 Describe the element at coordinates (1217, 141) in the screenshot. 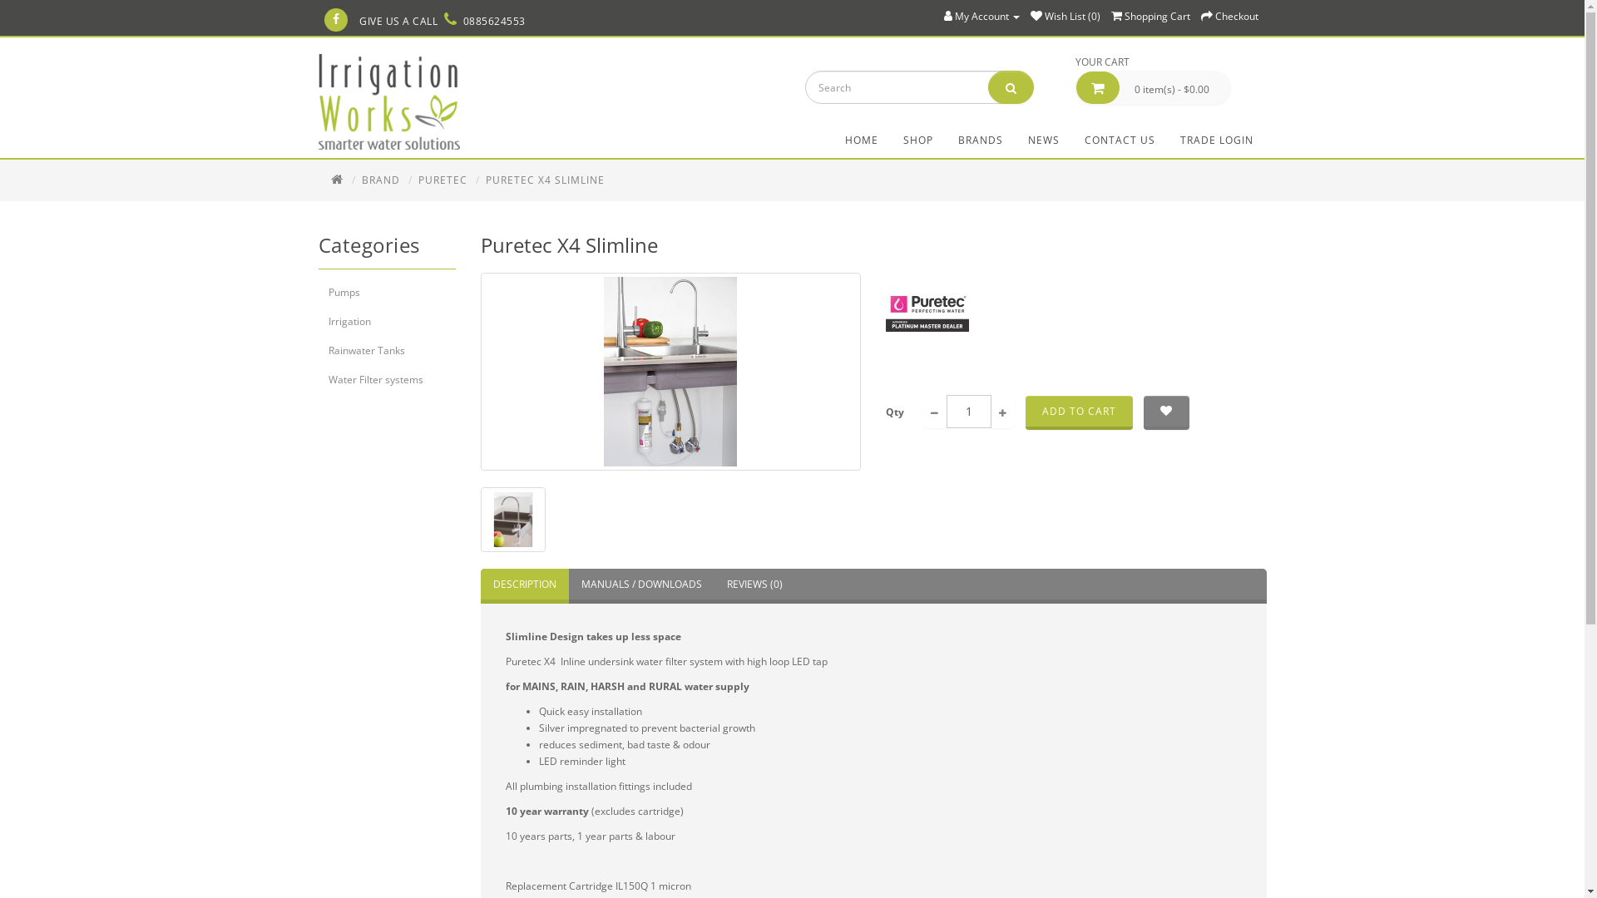

I see `TRADE LOGIN` at that location.